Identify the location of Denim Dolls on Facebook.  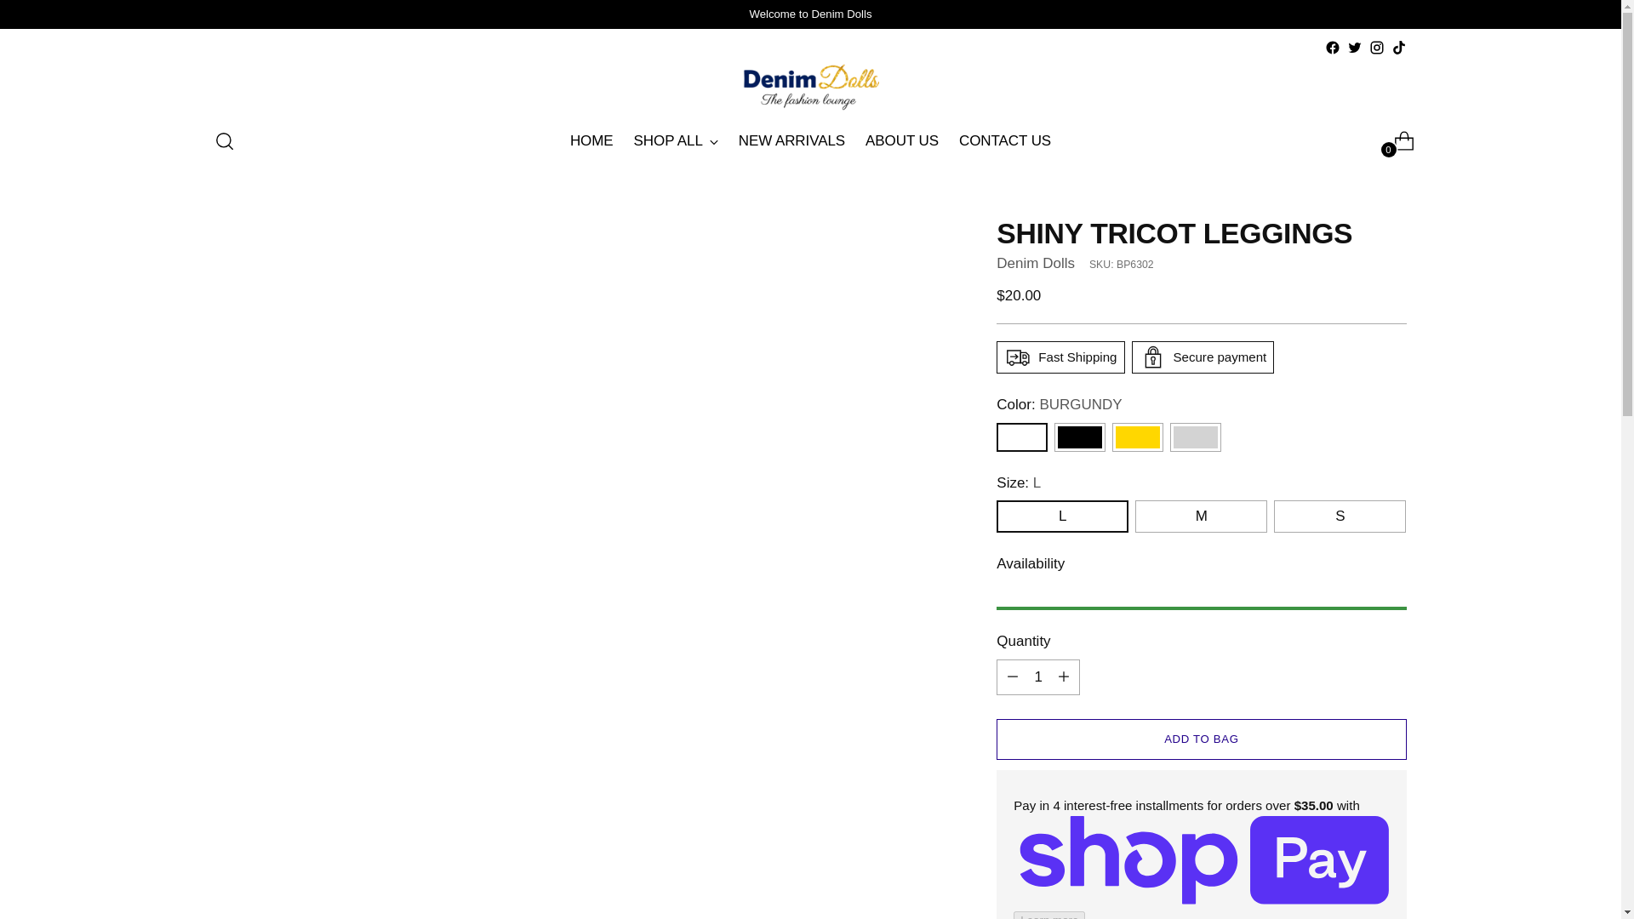
(1331, 48).